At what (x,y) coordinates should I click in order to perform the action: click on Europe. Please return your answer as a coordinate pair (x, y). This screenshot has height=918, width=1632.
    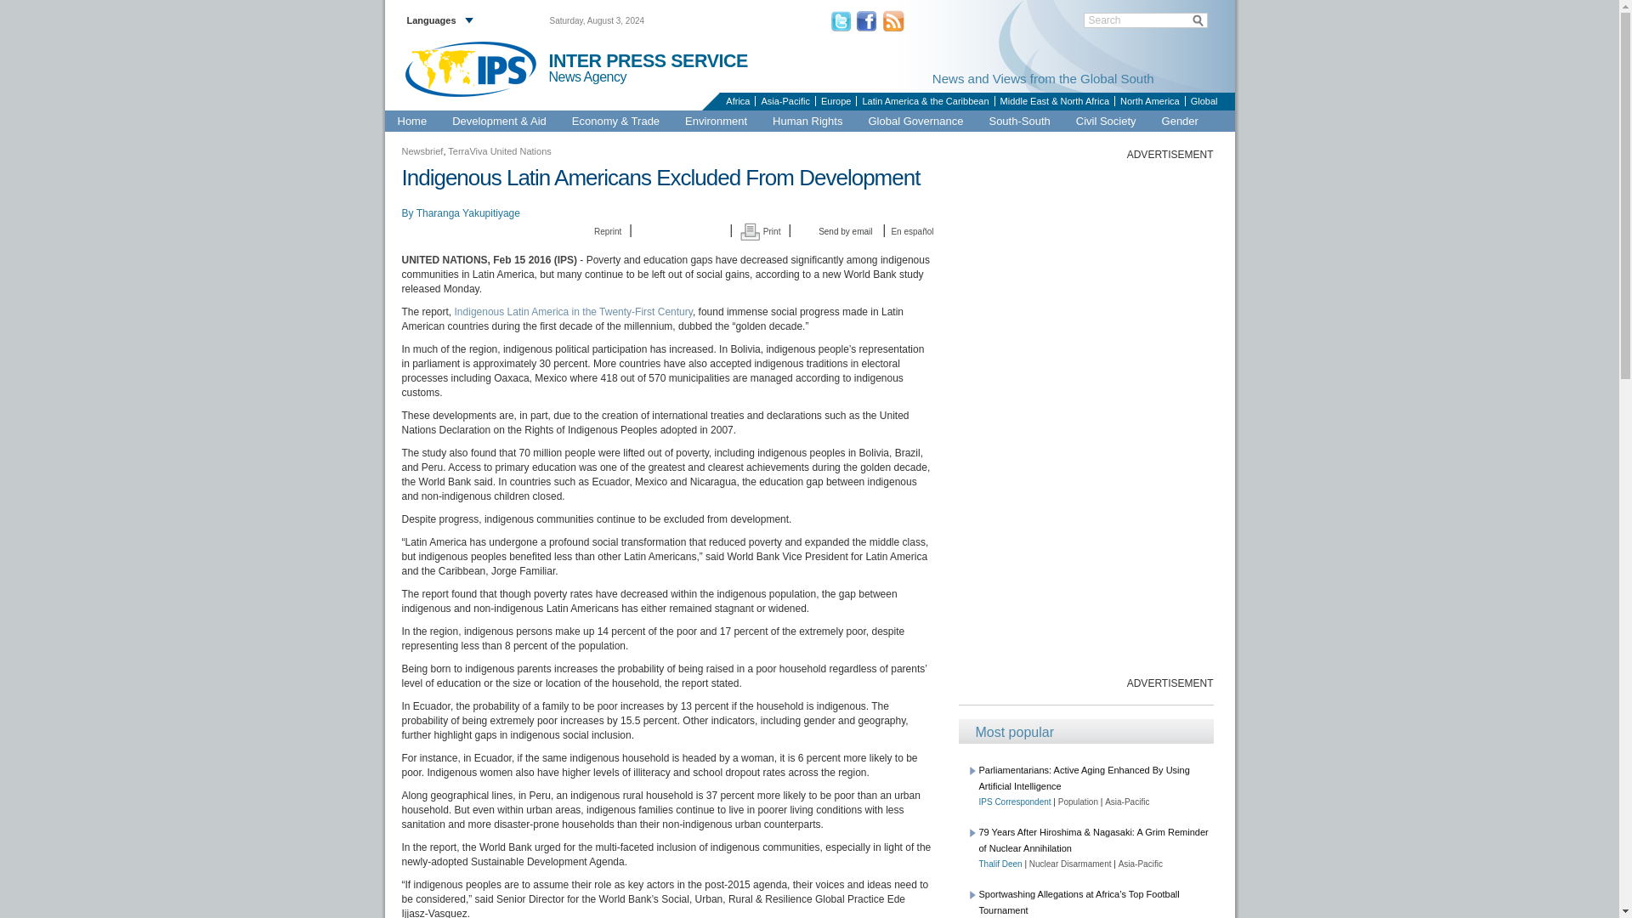
    Looking at the image, I should click on (835, 101).